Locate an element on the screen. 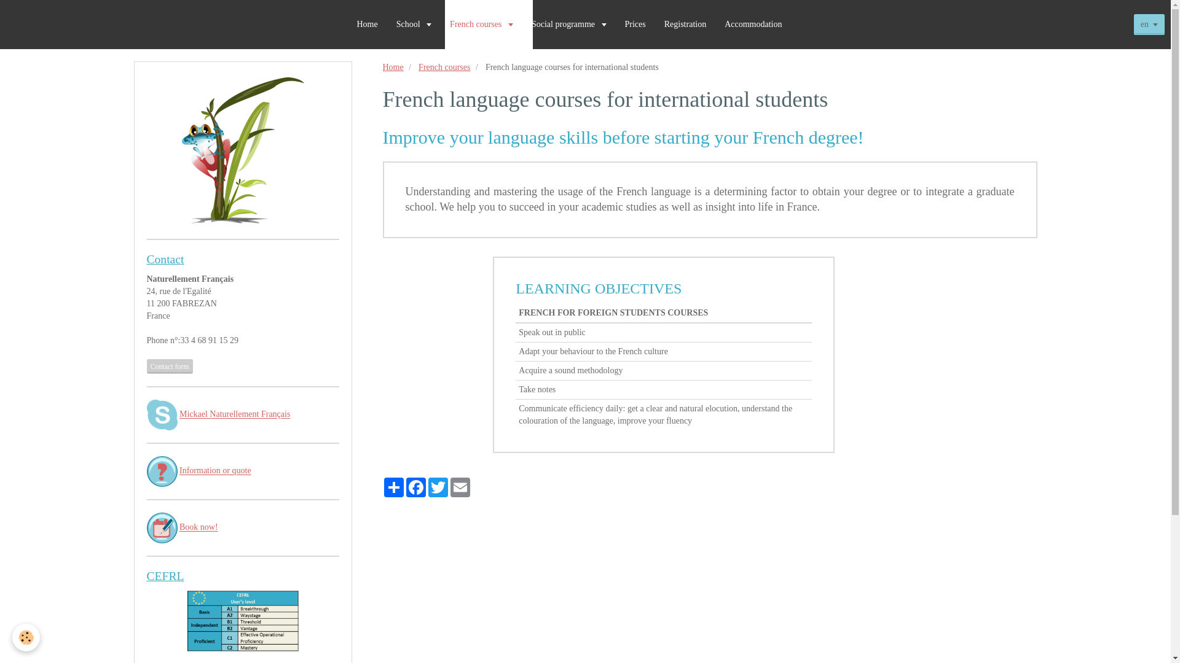  Accommodation is located at coordinates (752, 25).